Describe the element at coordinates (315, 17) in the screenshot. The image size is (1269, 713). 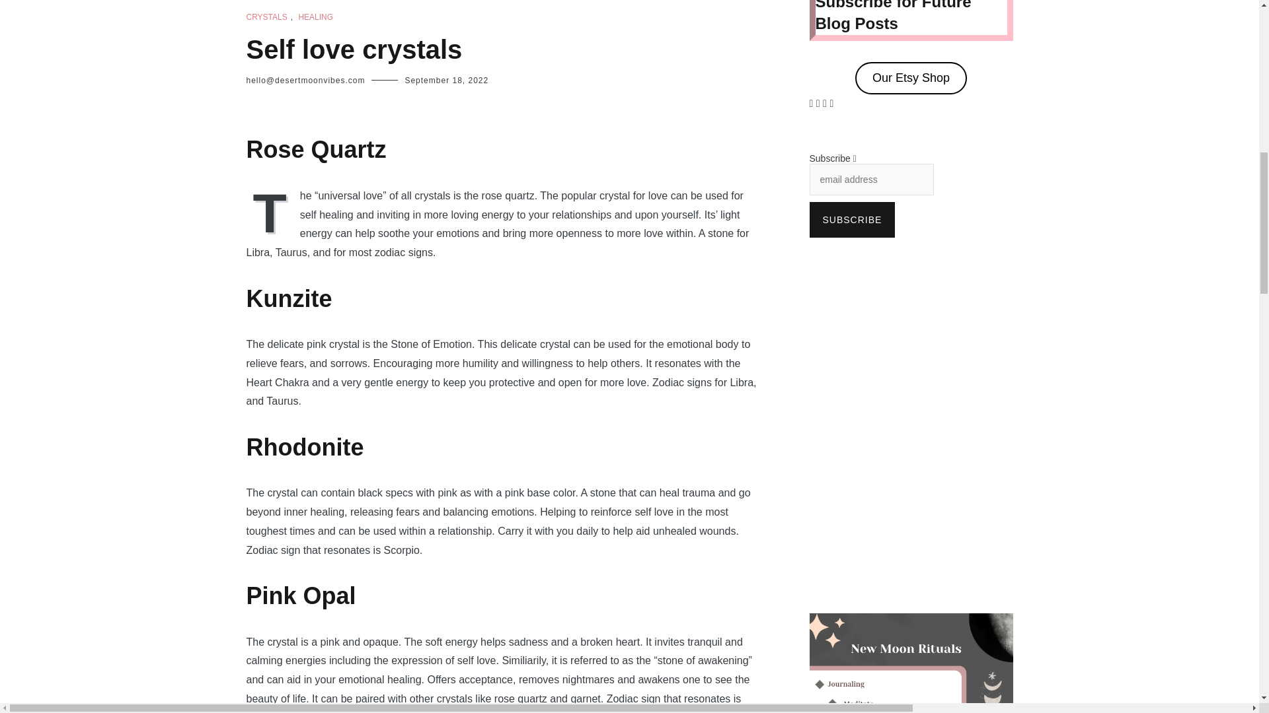
I see `HEALING` at that location.